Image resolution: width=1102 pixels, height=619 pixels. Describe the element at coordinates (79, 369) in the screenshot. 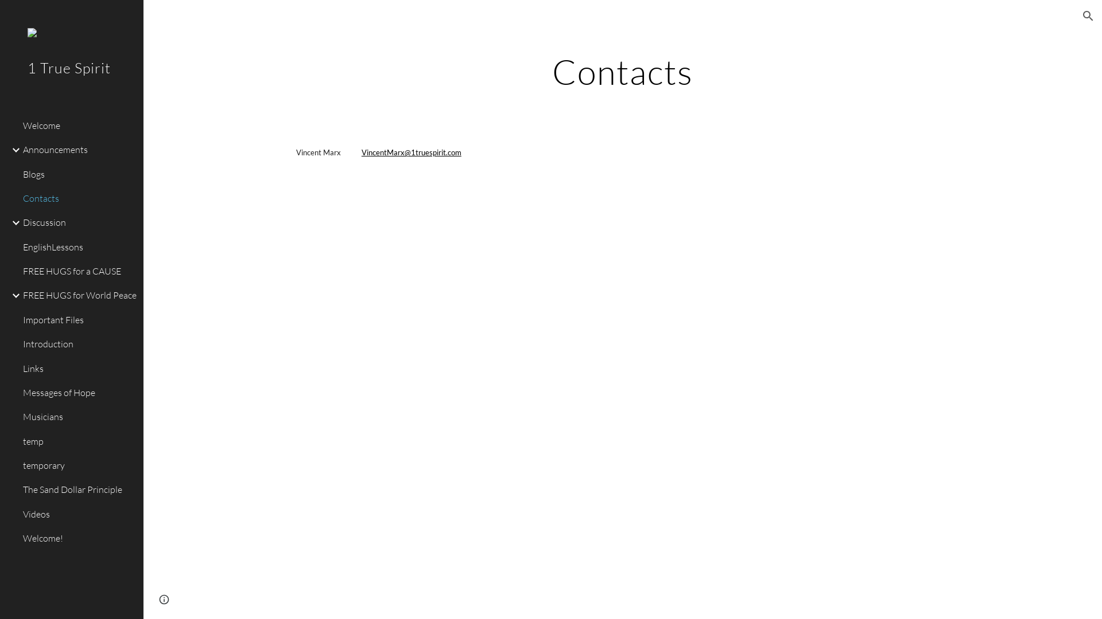

I see `Links` at that location.